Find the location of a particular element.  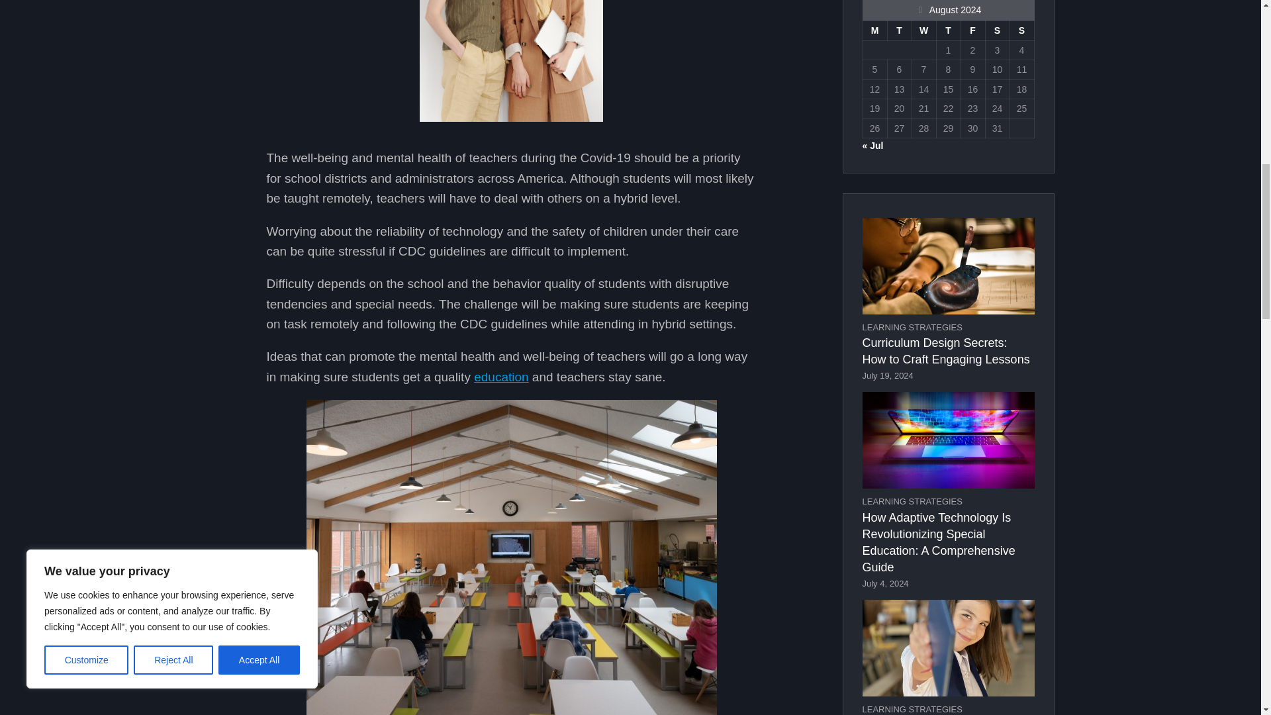

Thursday is located at coordinates (948, 30).